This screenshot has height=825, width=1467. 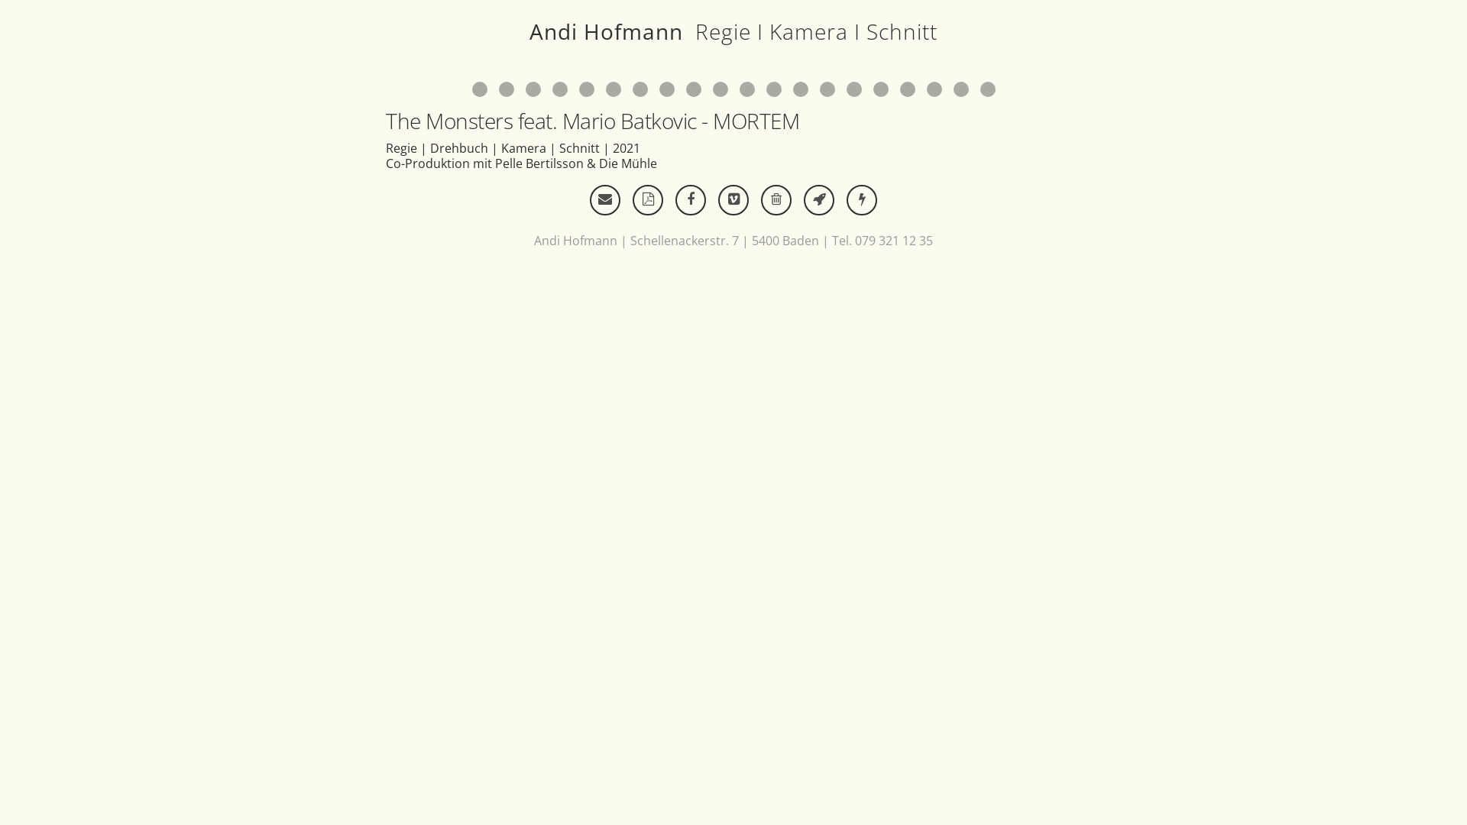 I want to click on performance.andihofmann.ch, so click(x=819, y=200).